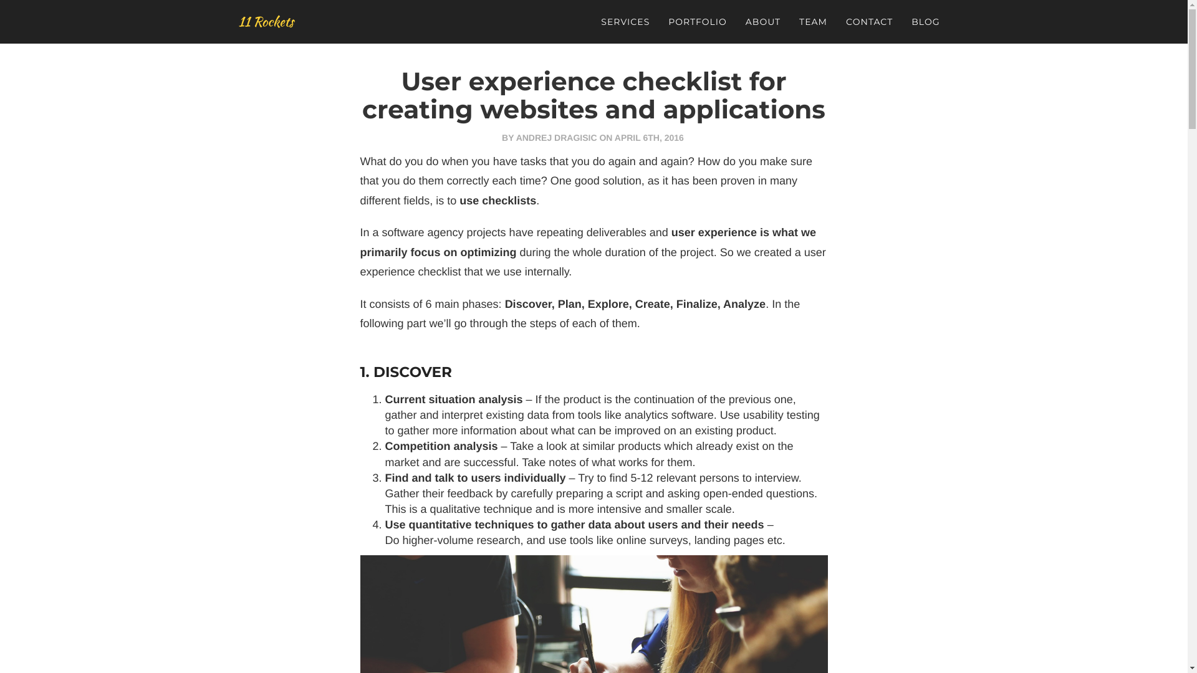 This screenshot has width=1197, height=673. I want to click on ABOUT, so click(763, 22).